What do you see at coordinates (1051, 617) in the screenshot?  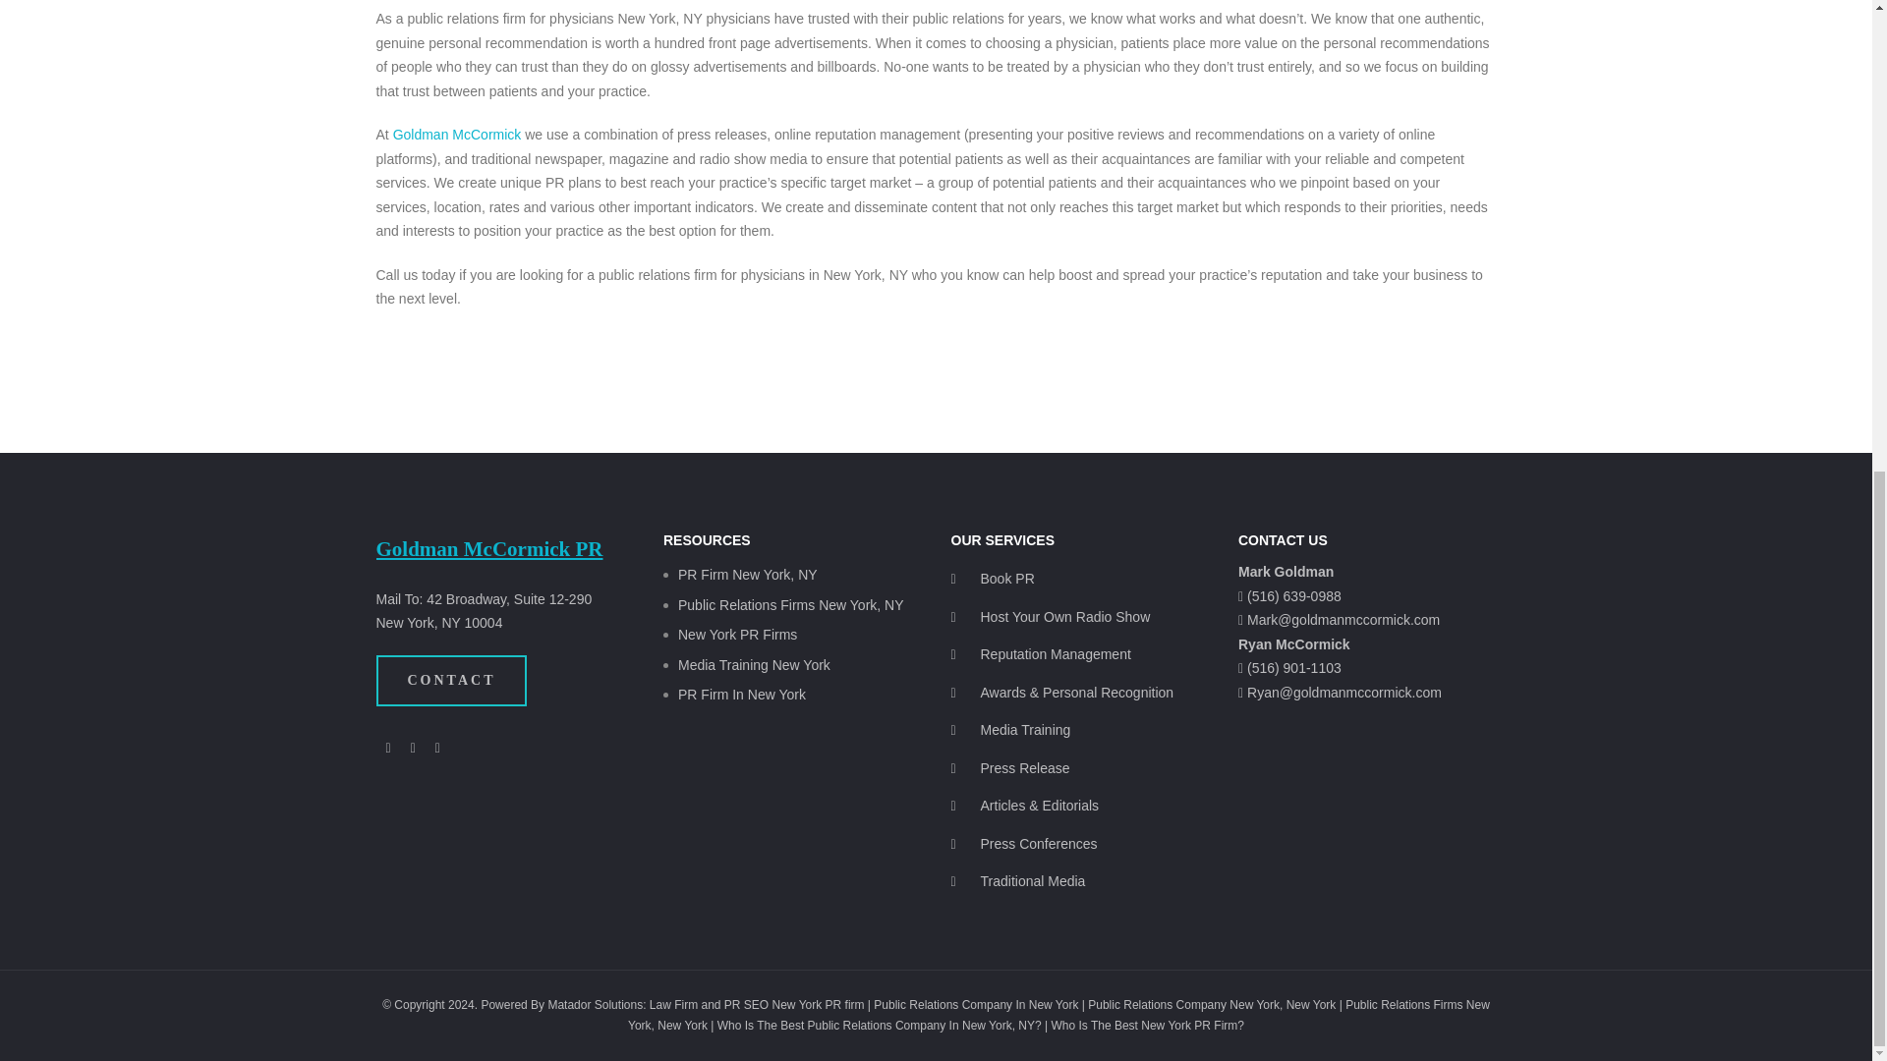 I see `Host Your Own Radio Show` at bounding box center [1051, 617].